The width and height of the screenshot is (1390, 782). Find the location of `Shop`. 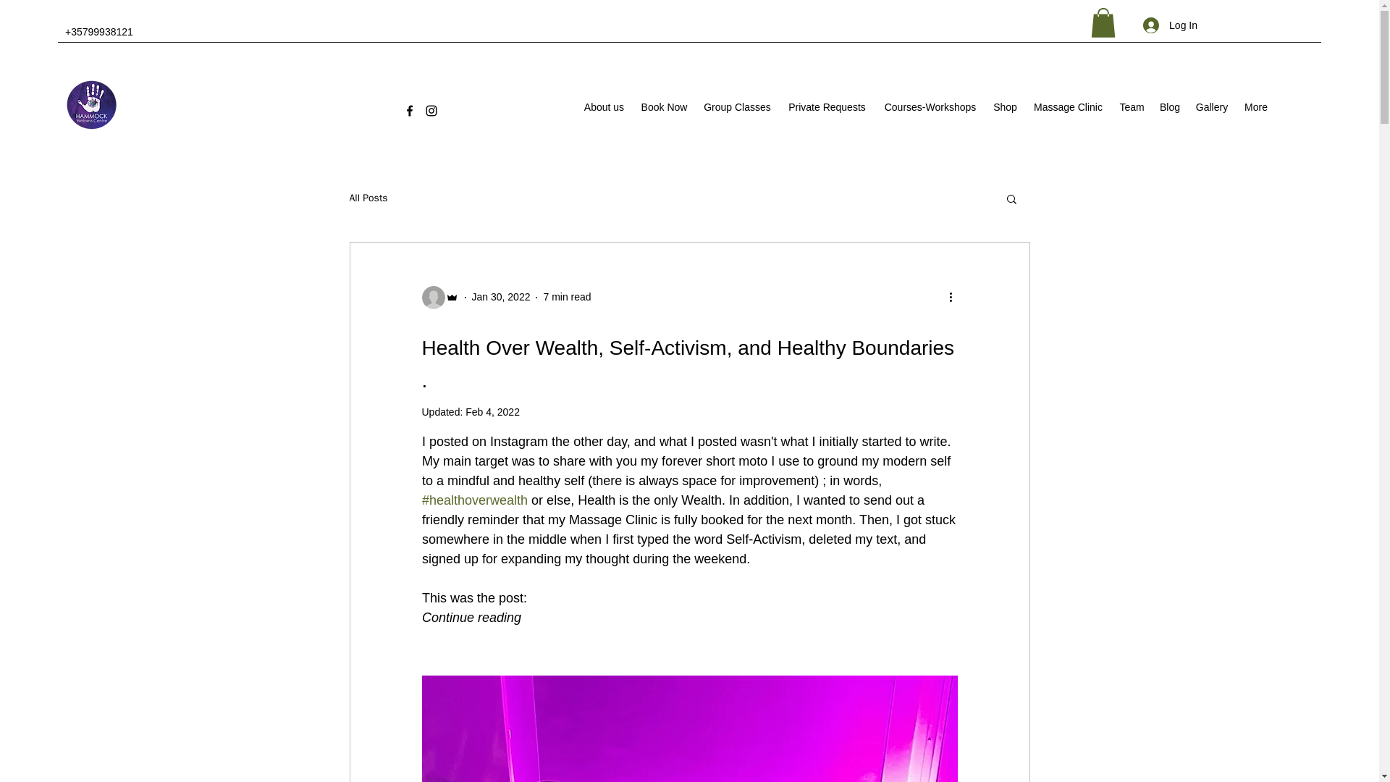

Shop is located at coordinates (1005, 107).